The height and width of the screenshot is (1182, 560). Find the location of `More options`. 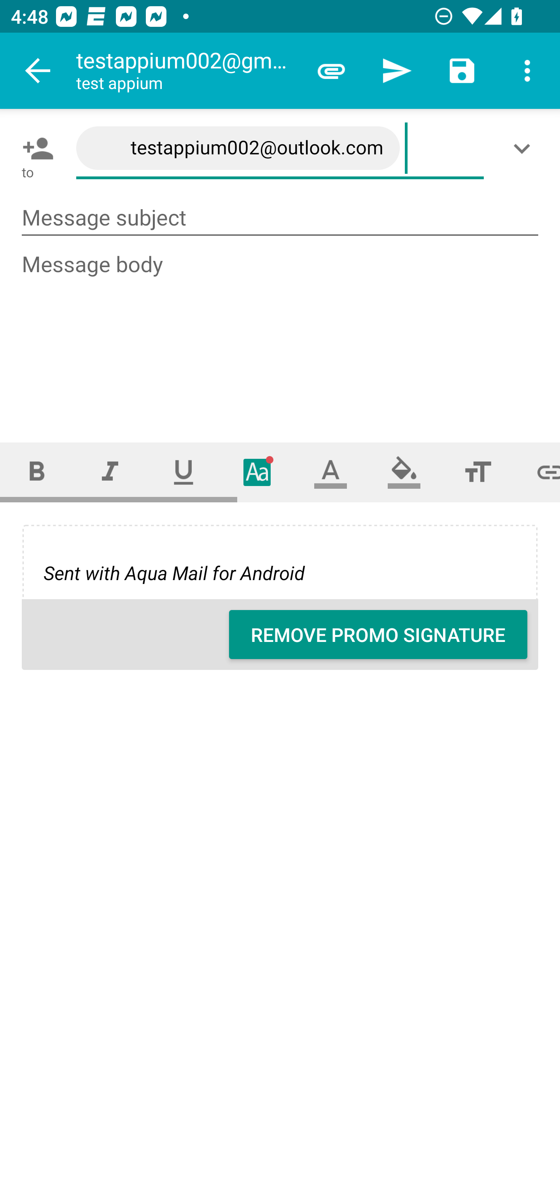

More options is located at coordinates (527, 71).